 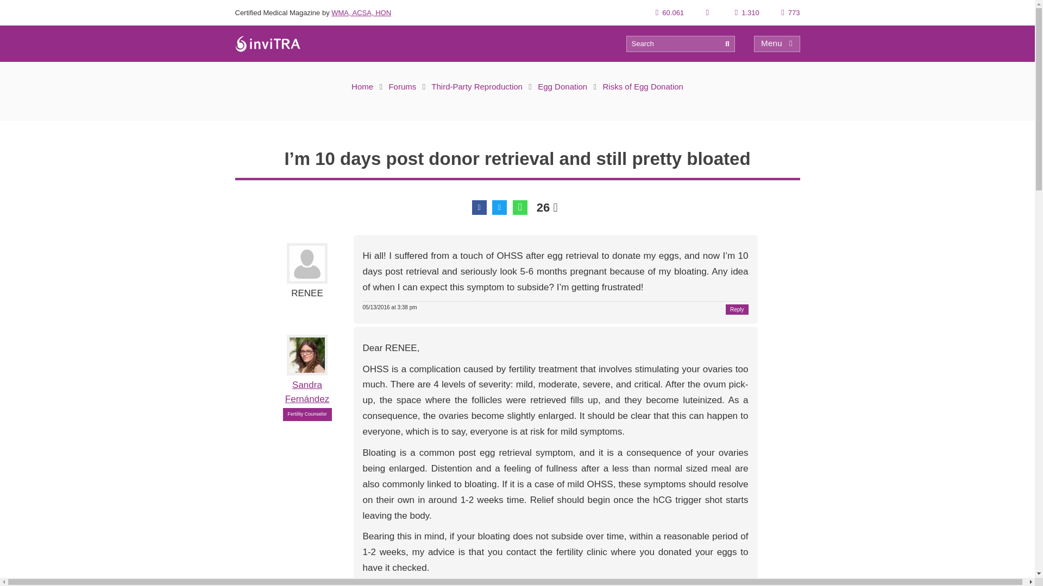 I want to click on 773, so click(x=790, y=13).